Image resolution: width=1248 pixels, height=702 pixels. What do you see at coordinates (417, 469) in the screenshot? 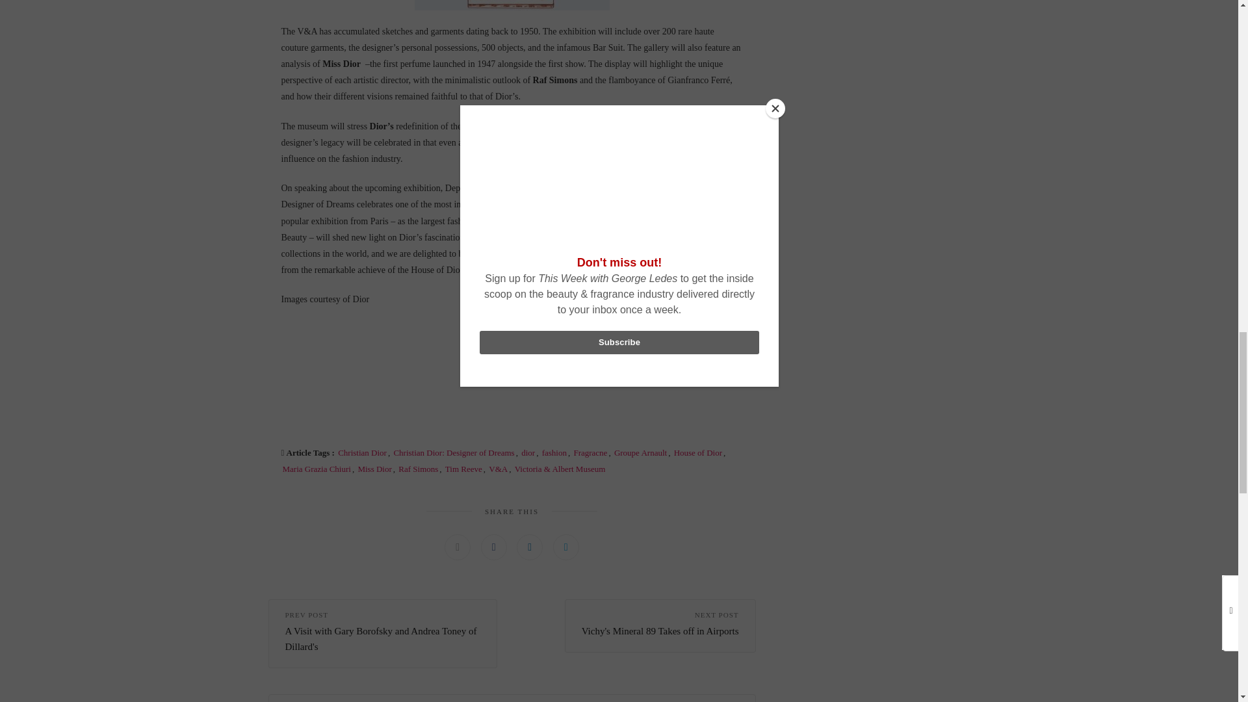
I see `Raf Simons` at bounding box center [417, 469].